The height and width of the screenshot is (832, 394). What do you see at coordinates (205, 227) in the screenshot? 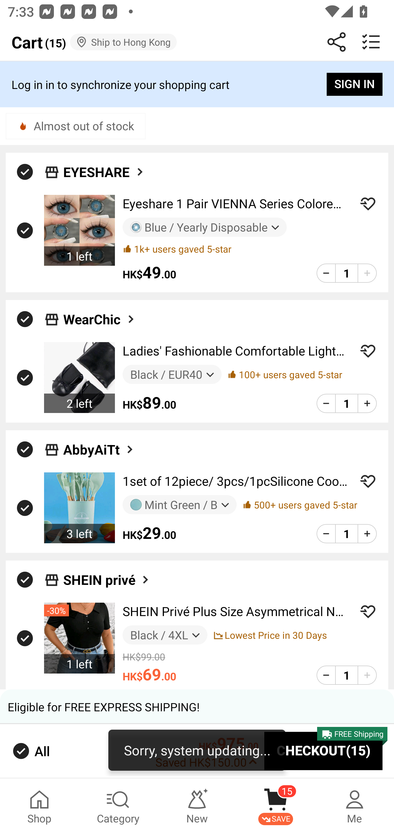
I see ` Blue / Yearly Disposable` at bounding box center [205, 227].